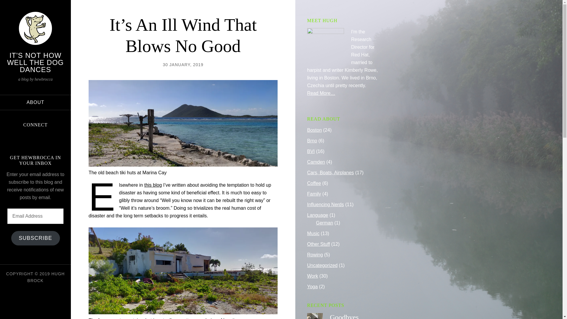 This screenshot has width=567, height=319. I want to click on SUBSCRIBE, so click(35, 238).